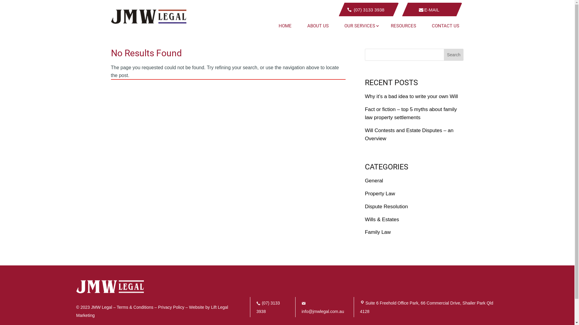 This screenshot has height=325, width=579. Describe the element at coordinates (172, 307) in the screenshot. I see `Privacy Policy` at that location.